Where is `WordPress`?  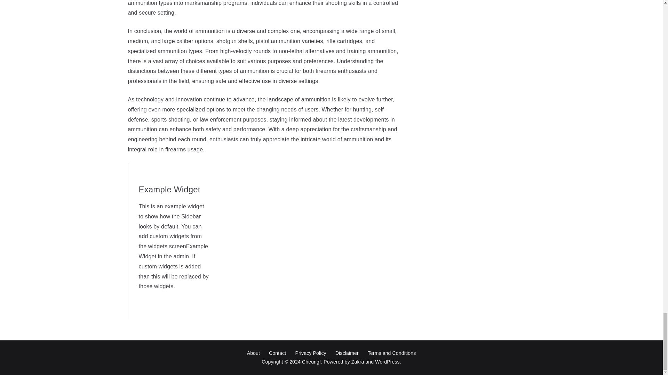
WordPress is located at coordinates (387, 361).